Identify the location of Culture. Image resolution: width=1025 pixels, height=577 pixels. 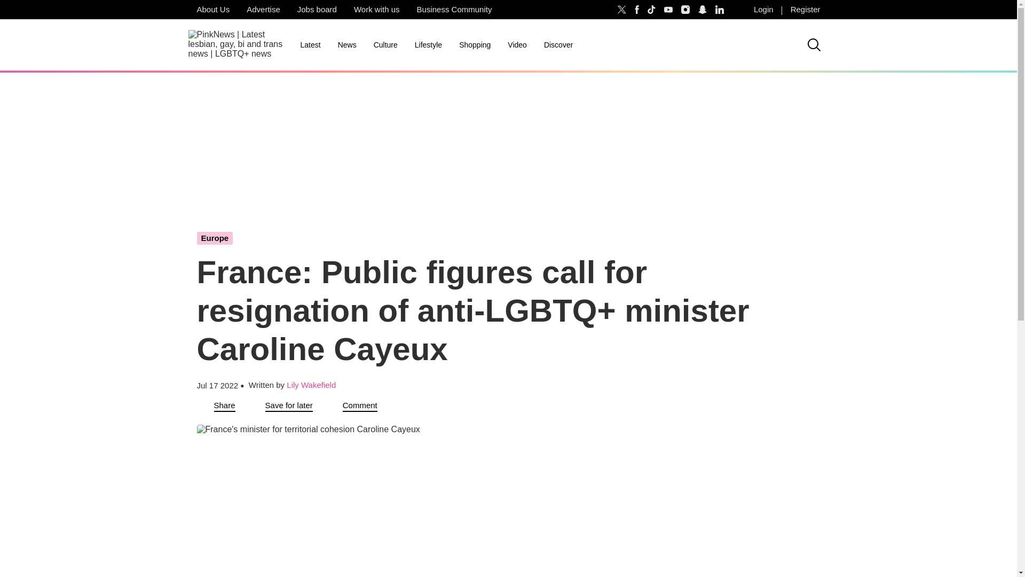
(385, 45).